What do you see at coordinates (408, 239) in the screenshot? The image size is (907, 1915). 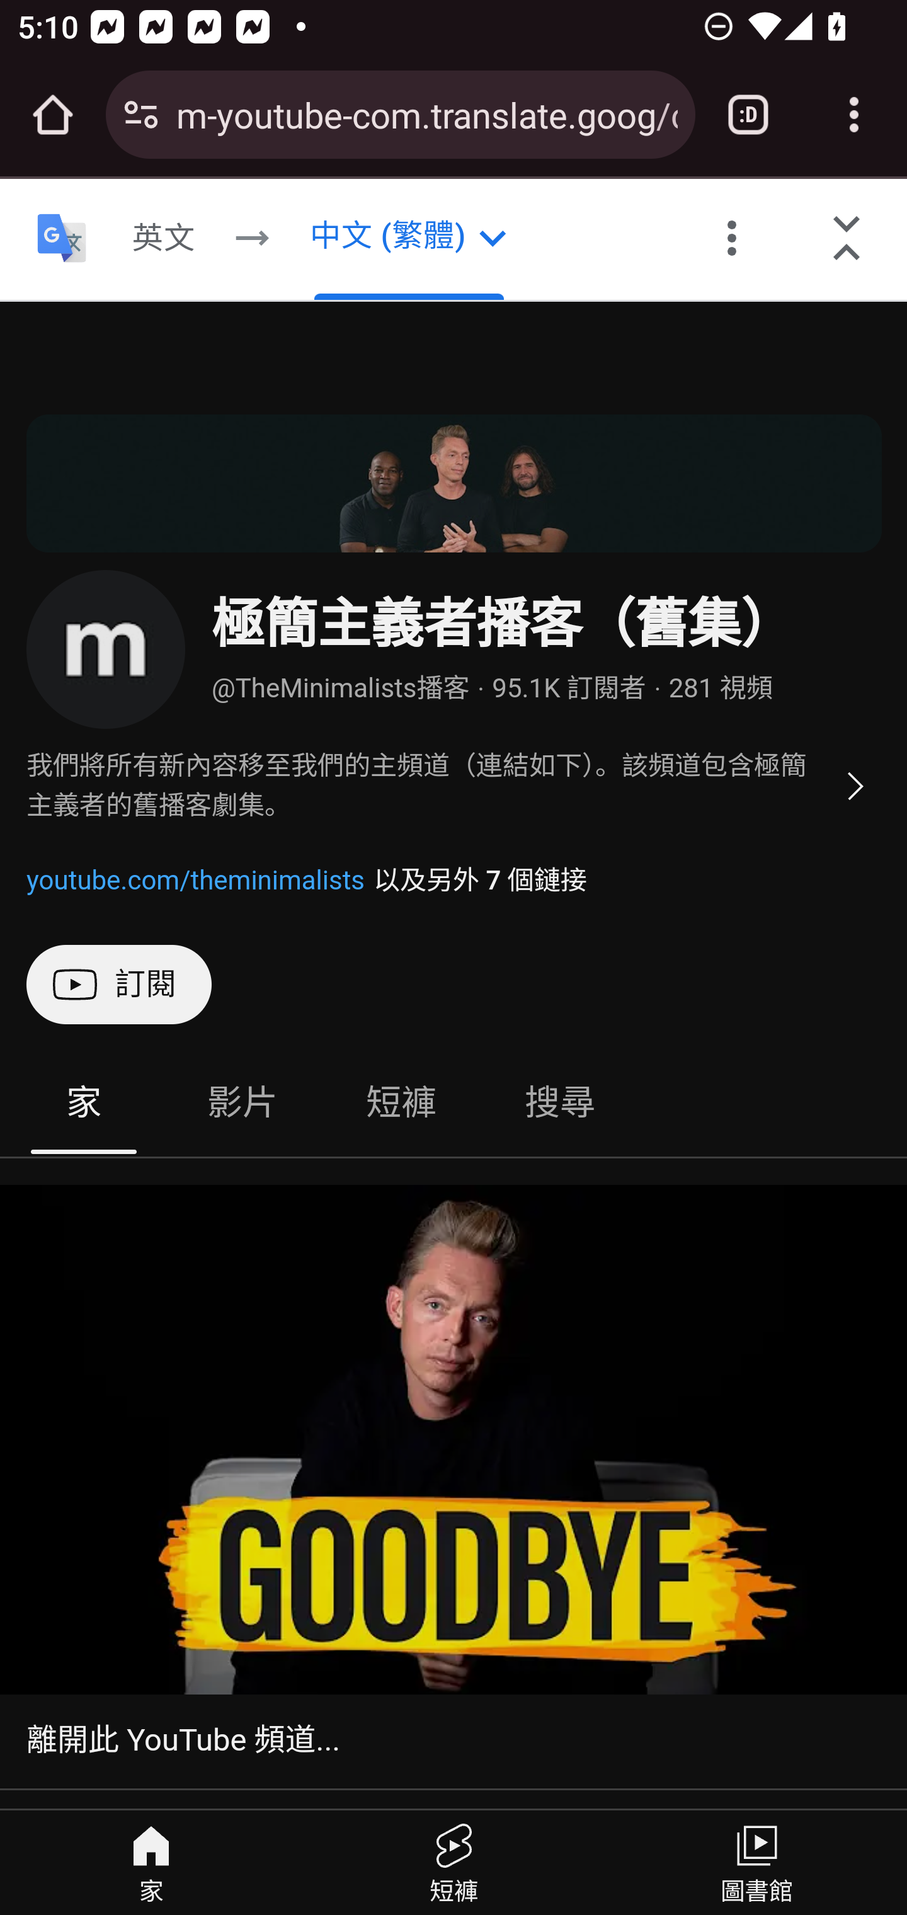 I see `中文 (繁體) ` at bounding box center [408, 239].